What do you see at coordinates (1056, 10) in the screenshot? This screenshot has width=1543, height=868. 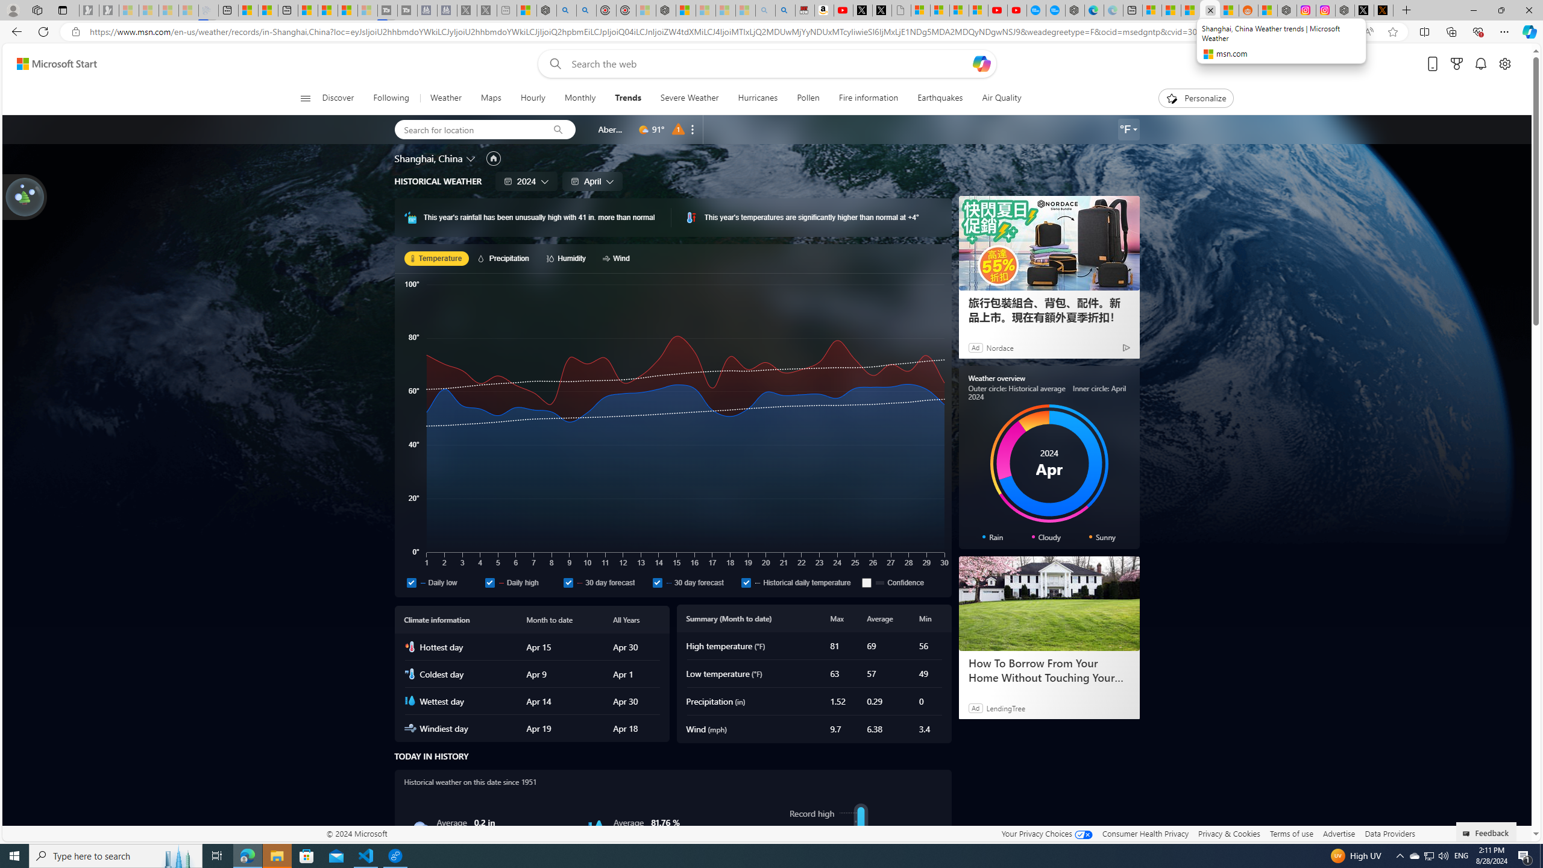 I see `The most popular Google 'how to' searches` at bounding box center [1056, 10].